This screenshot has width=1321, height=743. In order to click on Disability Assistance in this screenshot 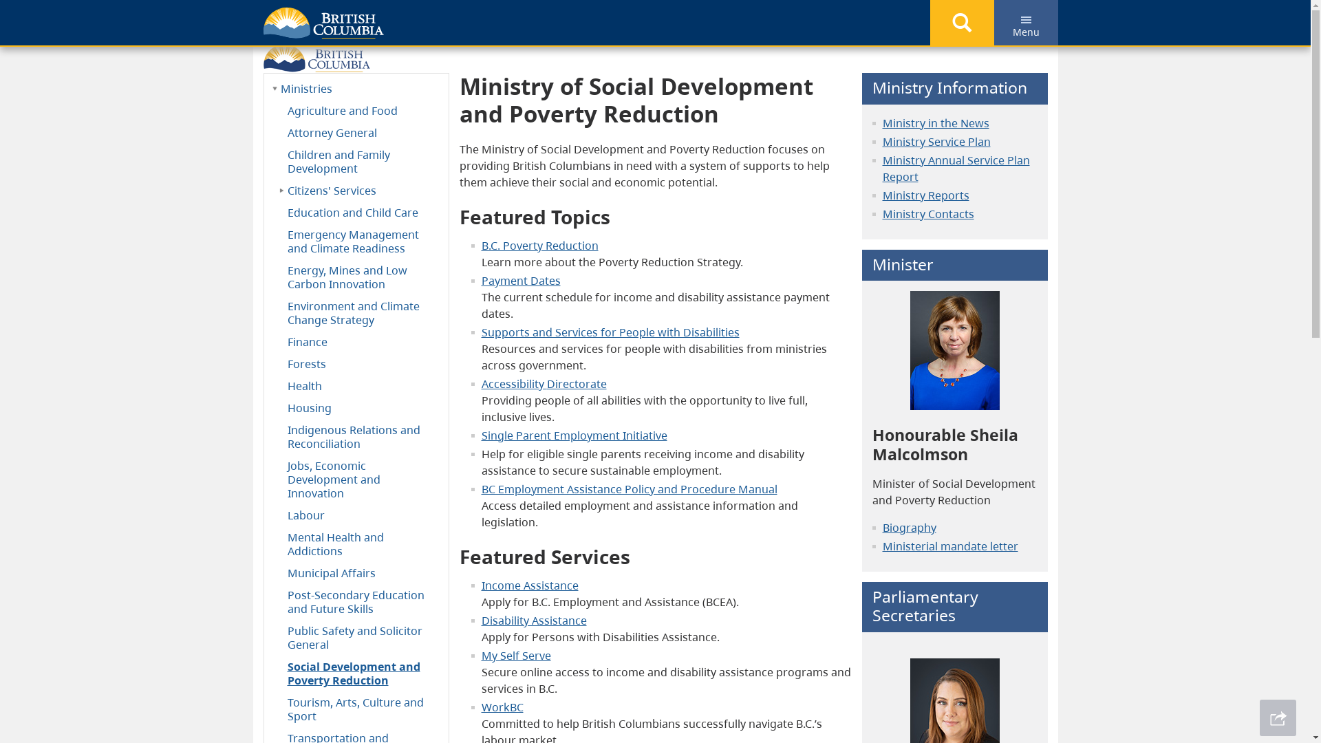, I will do `click(534, 620)`.